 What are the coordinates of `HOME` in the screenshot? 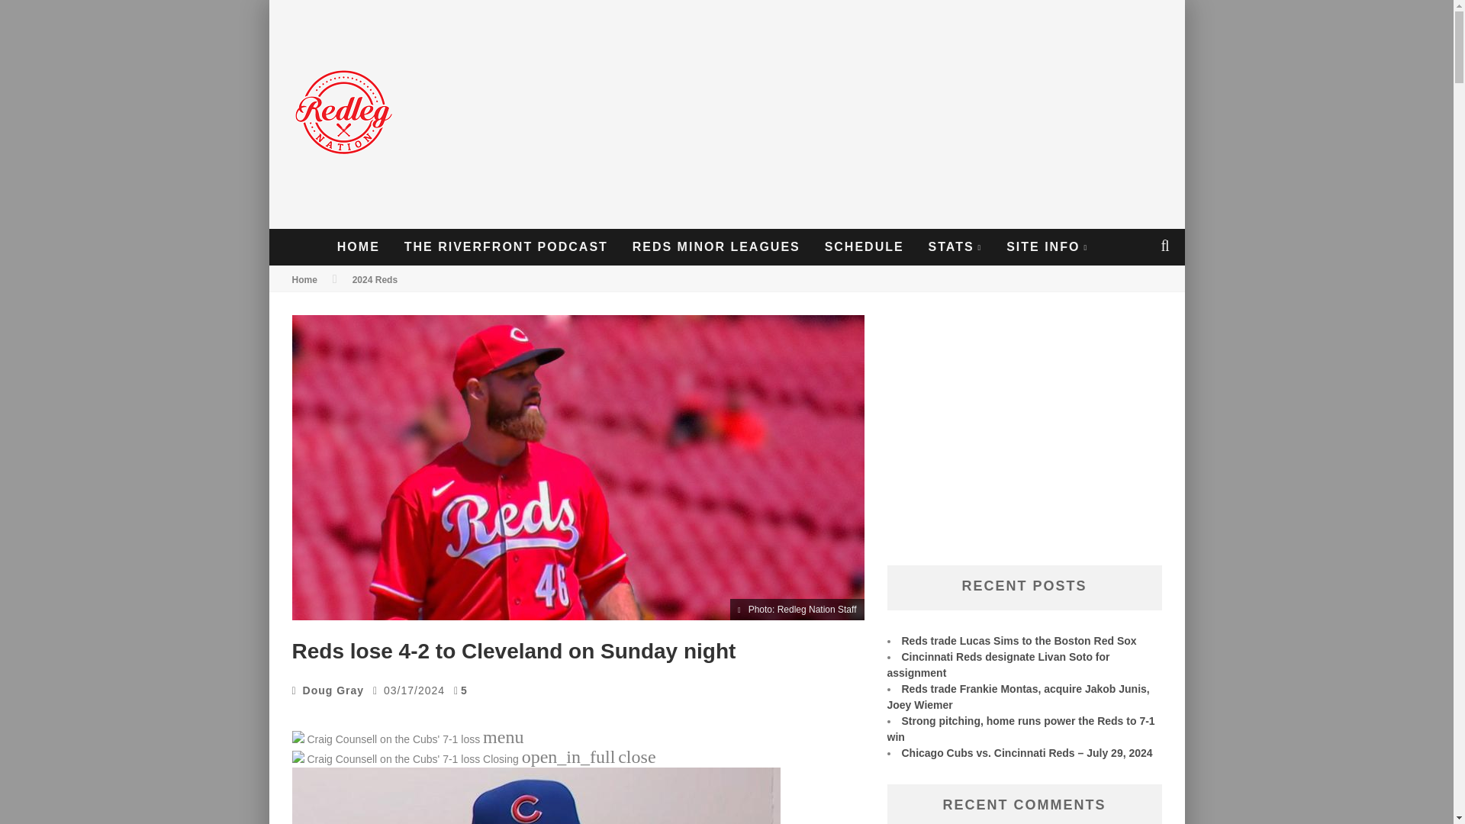 It's located at (358, 247).